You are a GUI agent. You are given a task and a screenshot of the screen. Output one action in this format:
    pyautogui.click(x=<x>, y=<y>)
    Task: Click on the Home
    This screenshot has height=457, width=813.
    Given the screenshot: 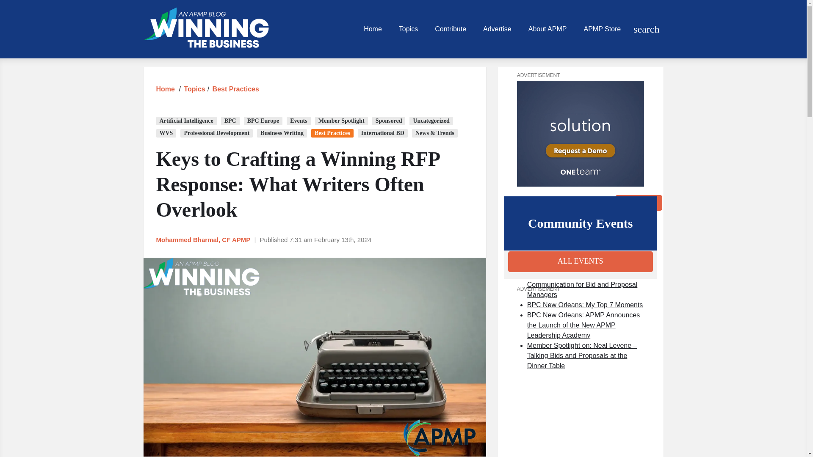 What is the action you would take?
    pyautogui.click(x=165, y=89)
    